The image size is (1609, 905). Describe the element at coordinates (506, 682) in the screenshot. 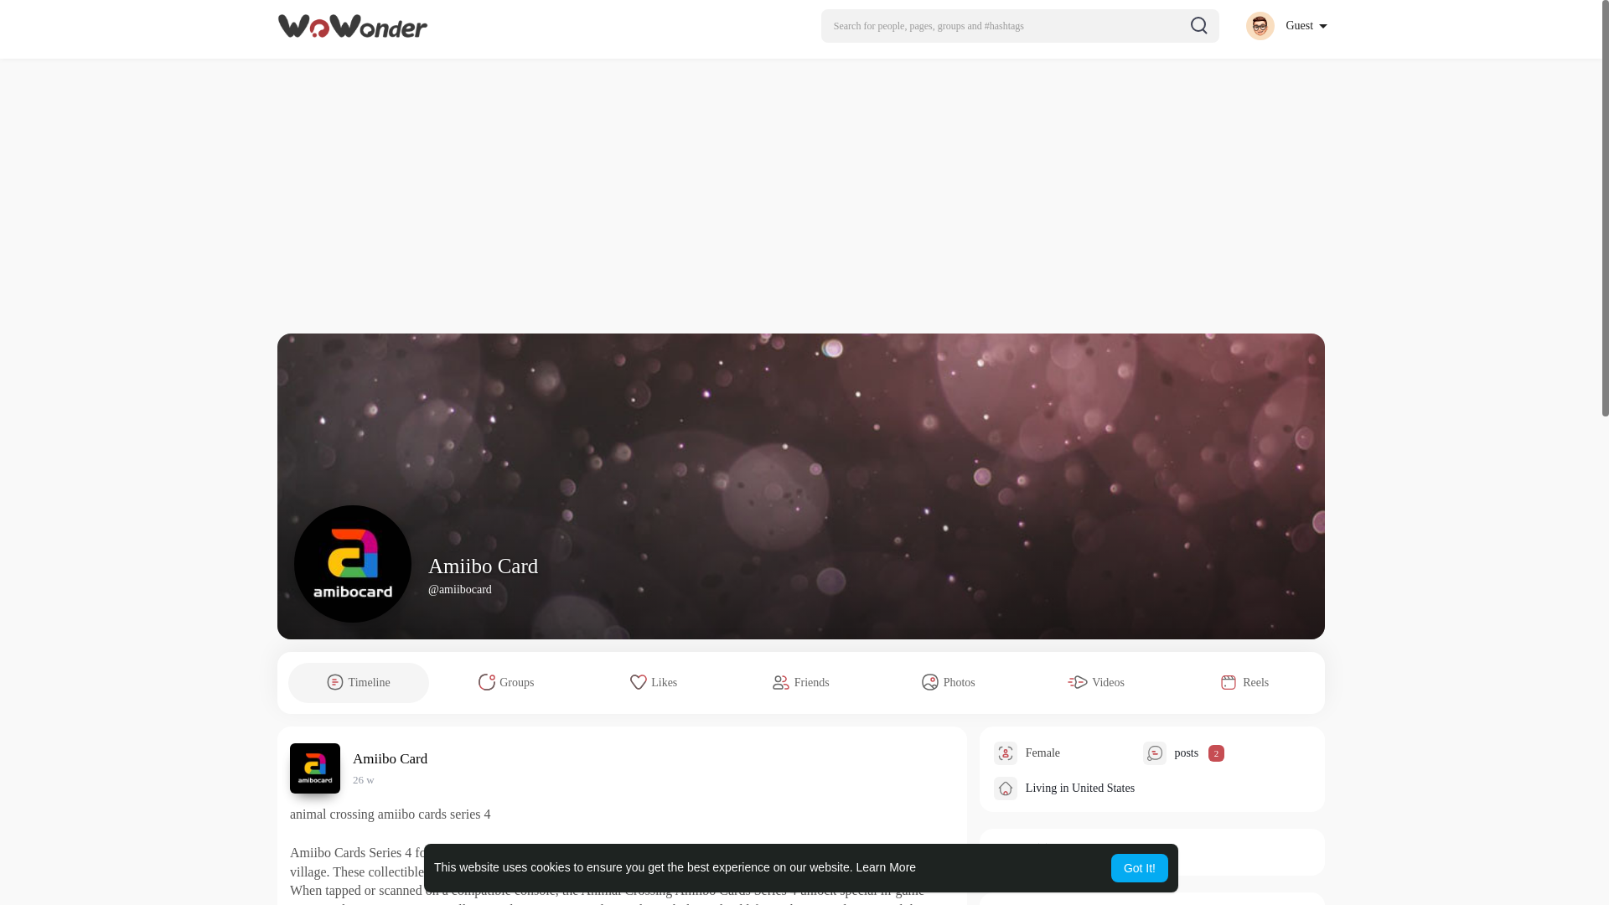

I see `Groups` at that location.